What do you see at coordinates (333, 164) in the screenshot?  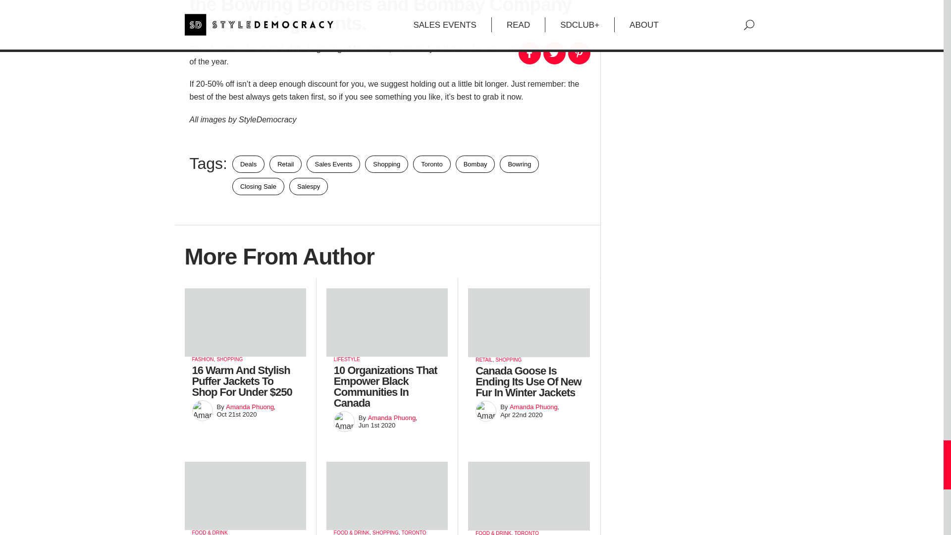 I see `Sales Events` at bounding box center [333, 164].